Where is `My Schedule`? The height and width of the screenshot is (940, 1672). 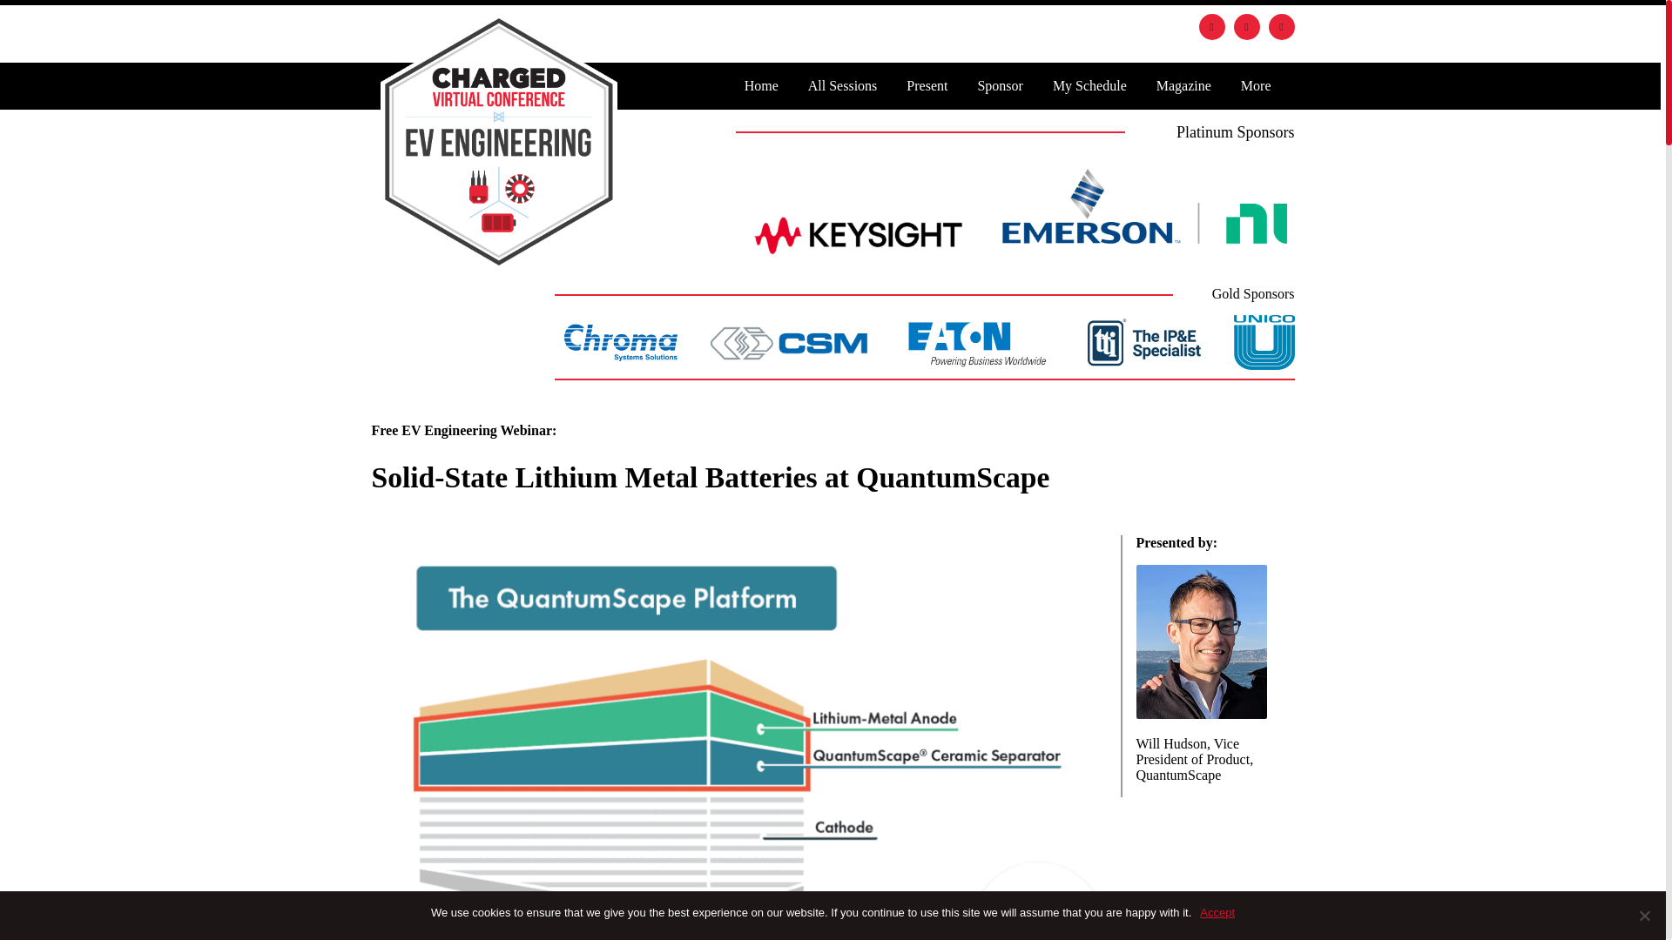 My Schedule is located at coordinates (1090, 85).